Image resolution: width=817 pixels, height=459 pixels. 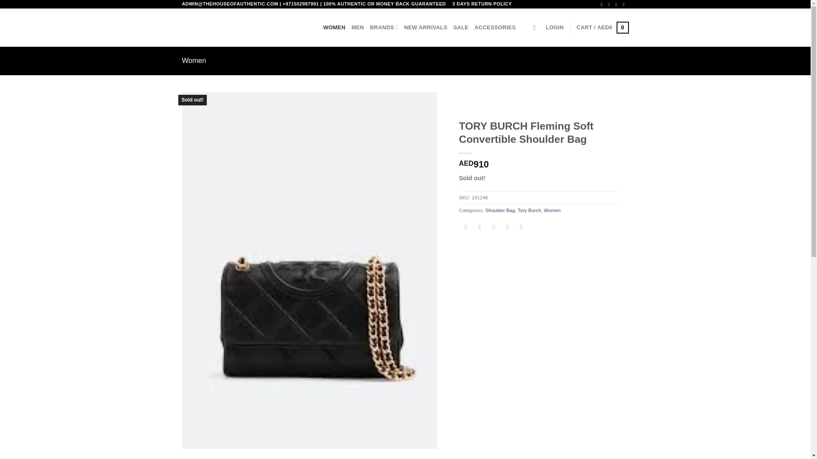 I want to click on LOGIN, so click(x=554, y=28).